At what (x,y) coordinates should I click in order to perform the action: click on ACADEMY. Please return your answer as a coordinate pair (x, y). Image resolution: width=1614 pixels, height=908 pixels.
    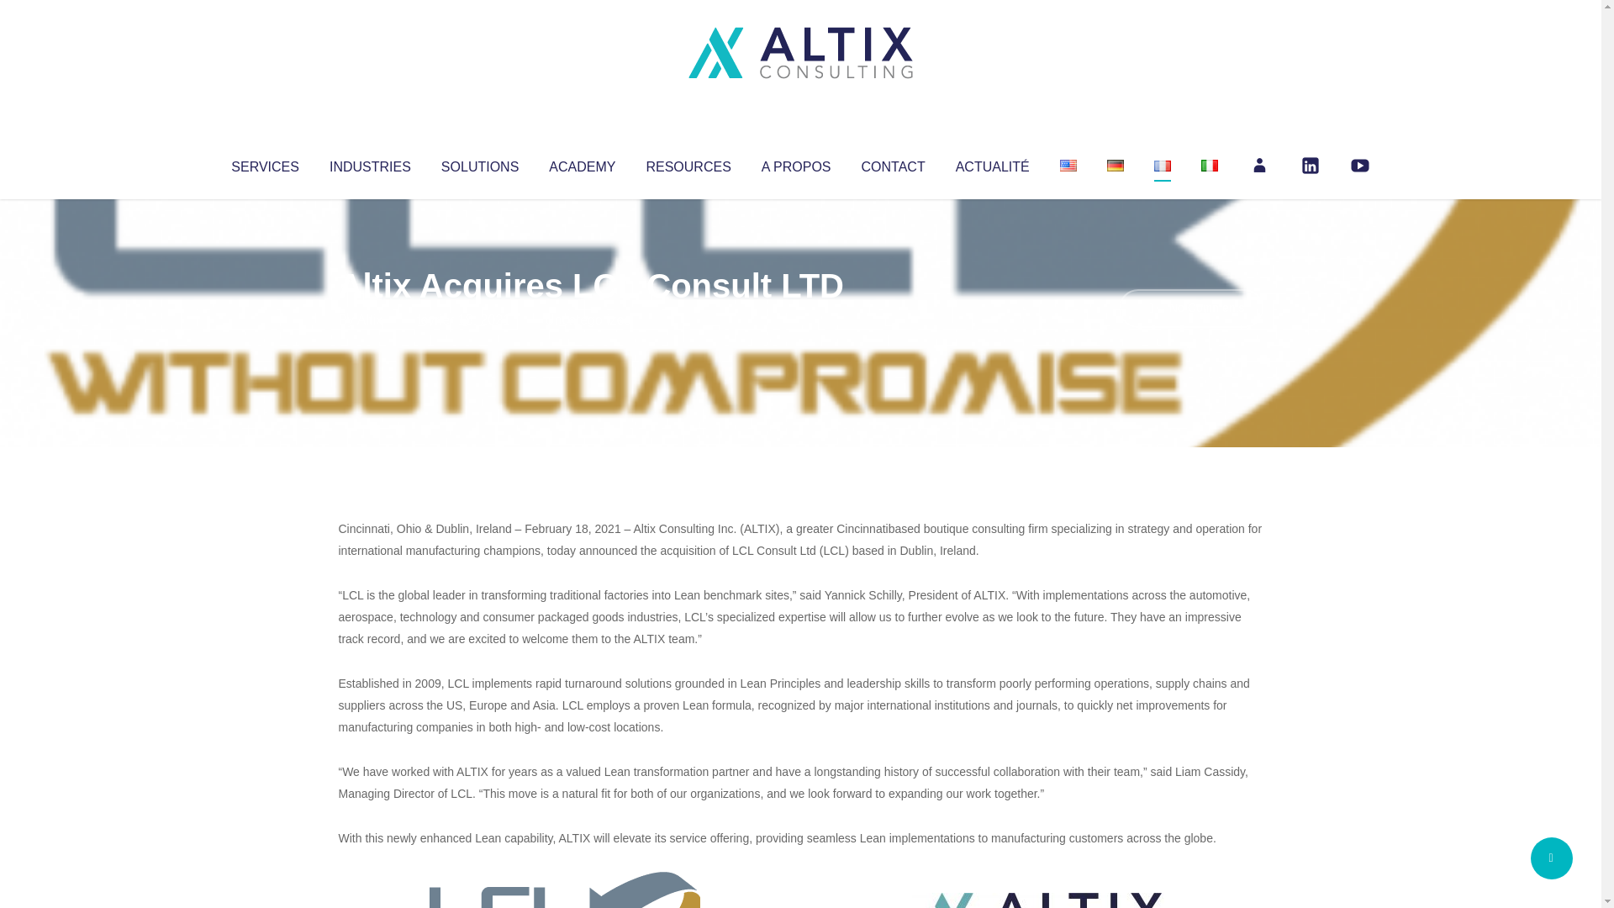
    Looking at the image, I should click on (582, 163).